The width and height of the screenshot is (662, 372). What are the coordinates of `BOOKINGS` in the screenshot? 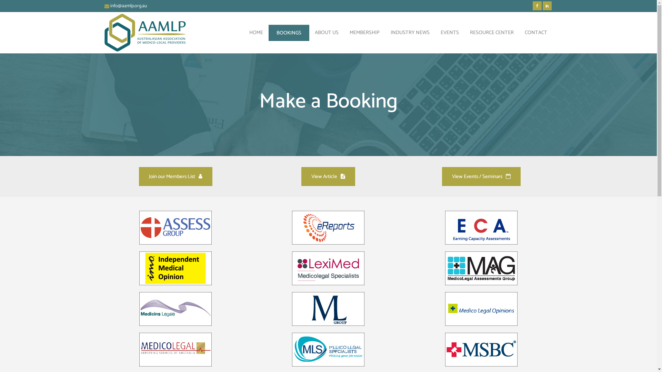 It's located at (289, 33).